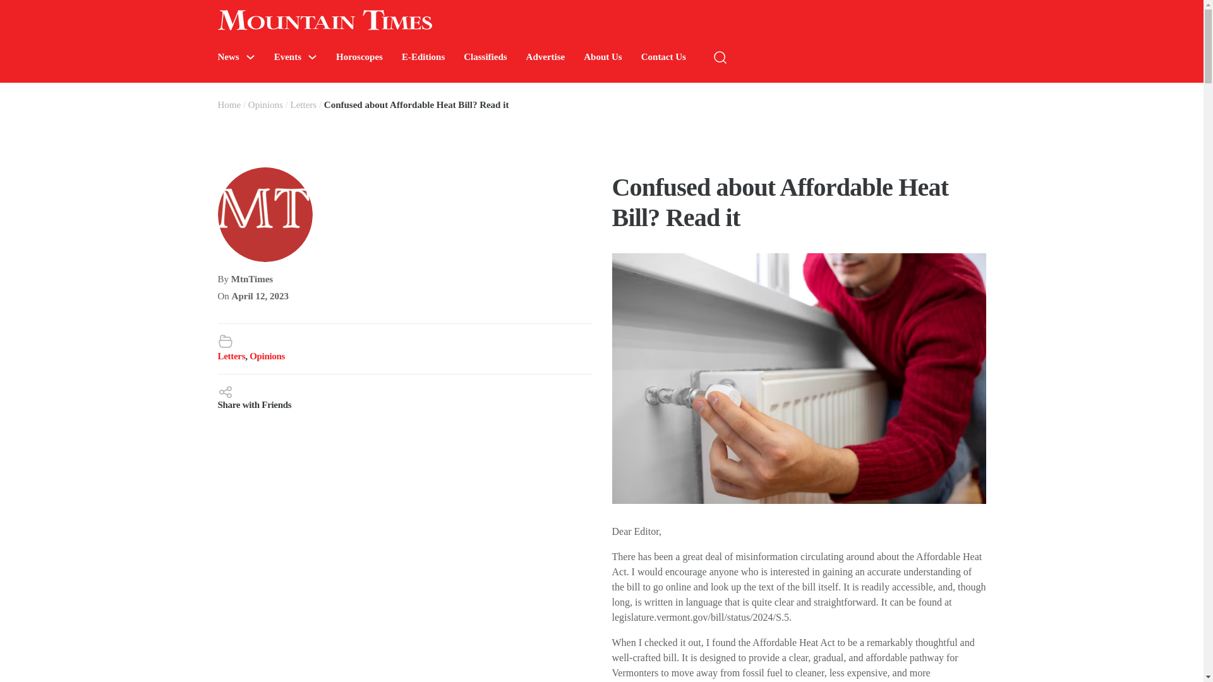  I want to click on Letters, so click(231, 356).